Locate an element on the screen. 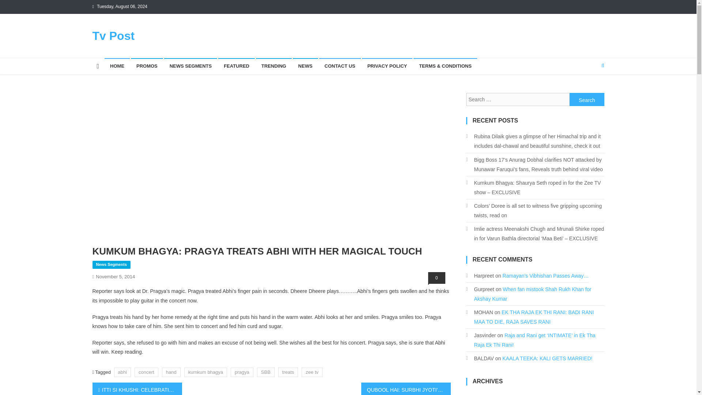 Image resolution: width=702 pixels, height=395 pixels. PRIVACY POLICY is located at coordinates (387, 66).